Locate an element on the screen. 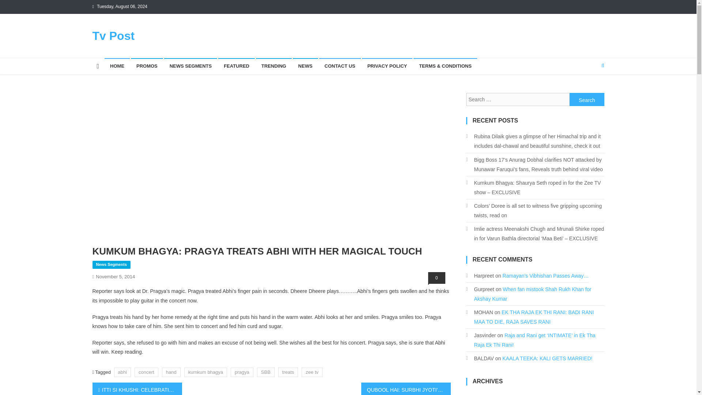 Image resolution: width=702 pixels, height=395 pixels. PRIVACY POLICY is located at coordinates (387, 66).